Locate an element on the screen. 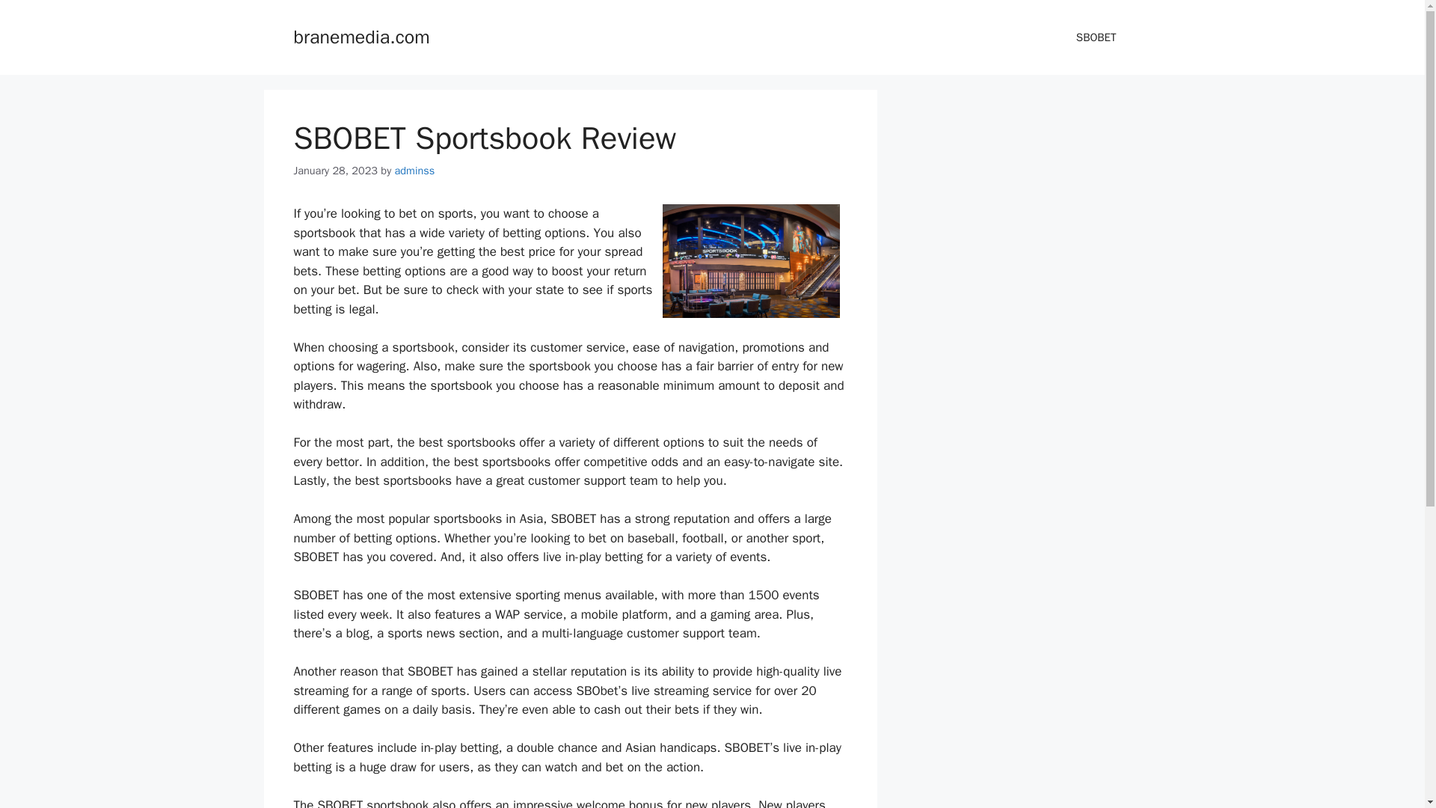  branemedia.com is located at coordinates (360, 36).